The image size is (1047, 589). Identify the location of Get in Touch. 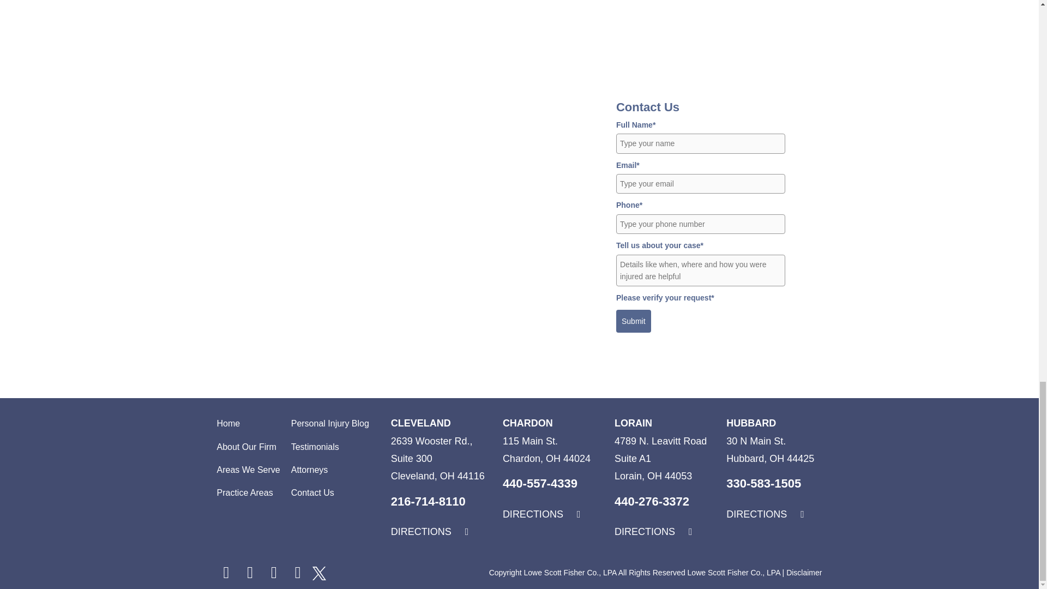
(541, 514).